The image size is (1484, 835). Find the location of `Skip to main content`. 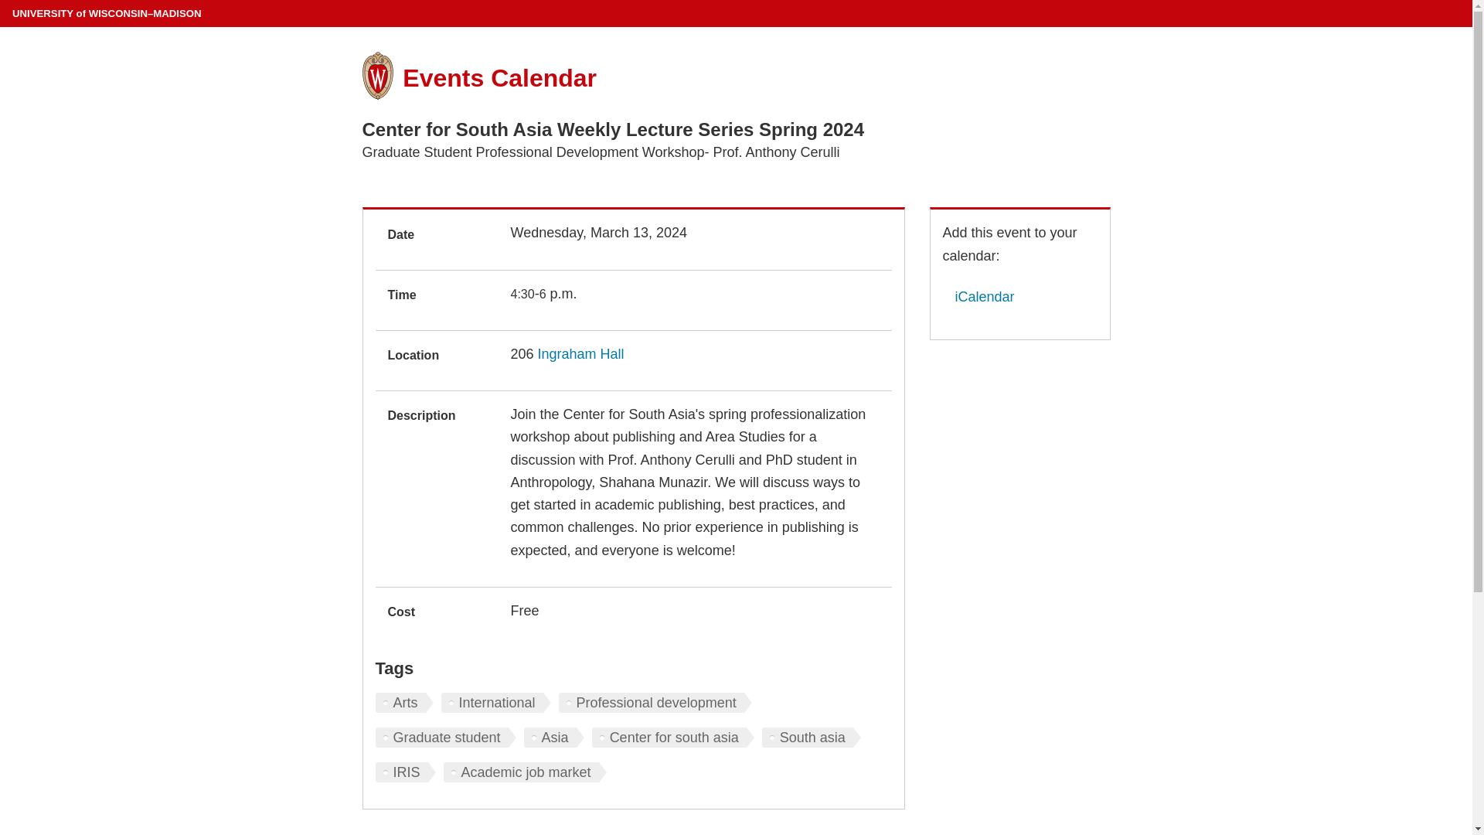

Skip to main content is located at coordinates (3, 3).